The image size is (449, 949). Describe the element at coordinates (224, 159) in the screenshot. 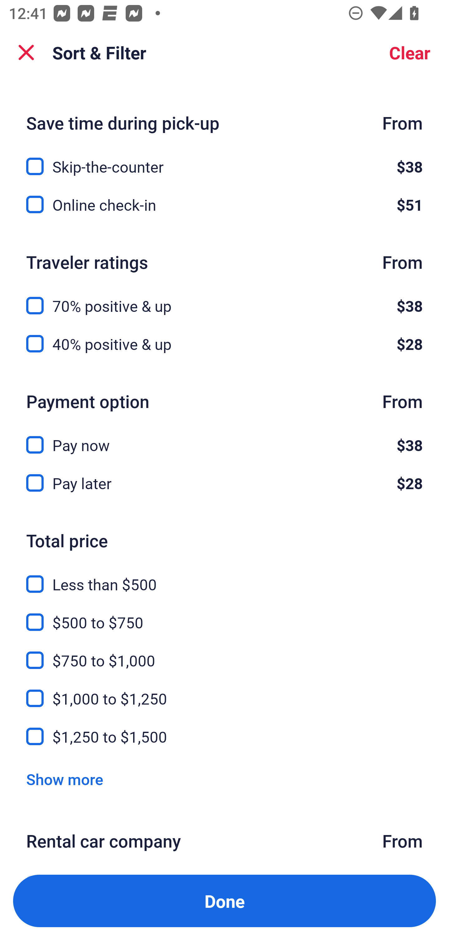

I see `Skip-the-counter, $38 Skip-the-counter $38` at that location.